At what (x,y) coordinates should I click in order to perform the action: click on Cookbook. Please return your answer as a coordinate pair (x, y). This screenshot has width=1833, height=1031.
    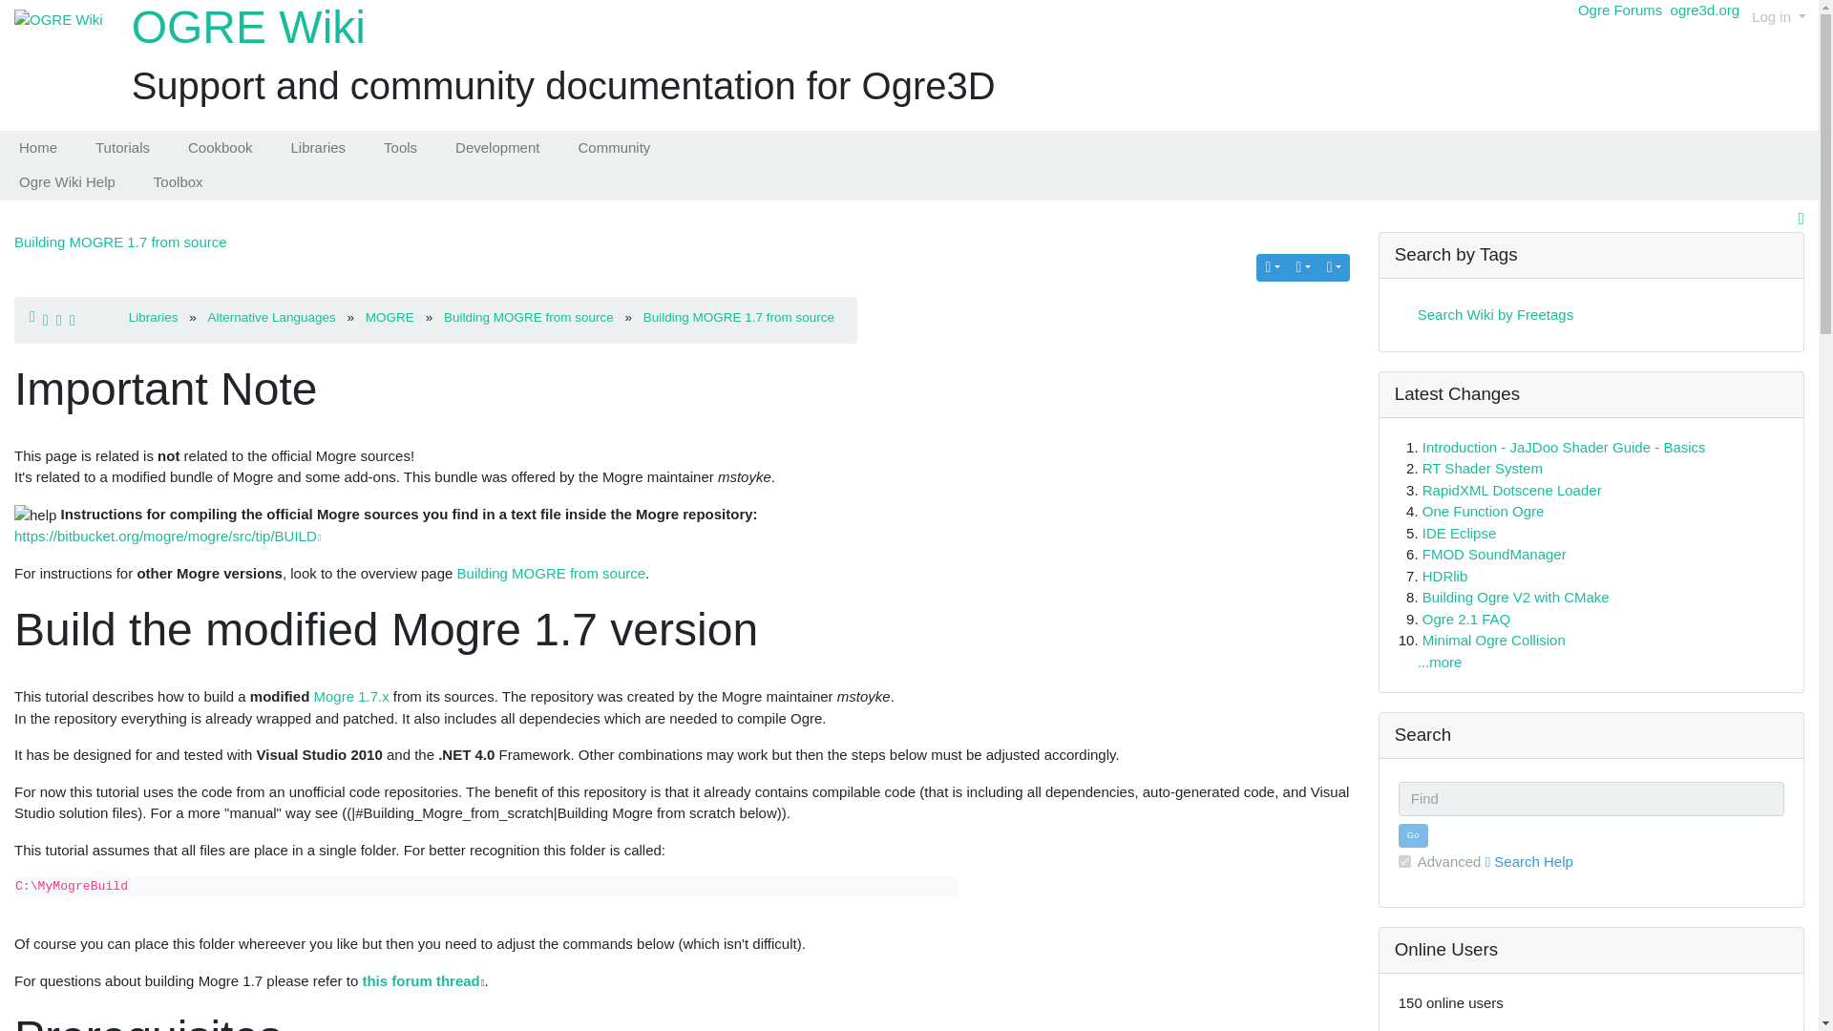
    Looking at the image, I should click on (220, 148).